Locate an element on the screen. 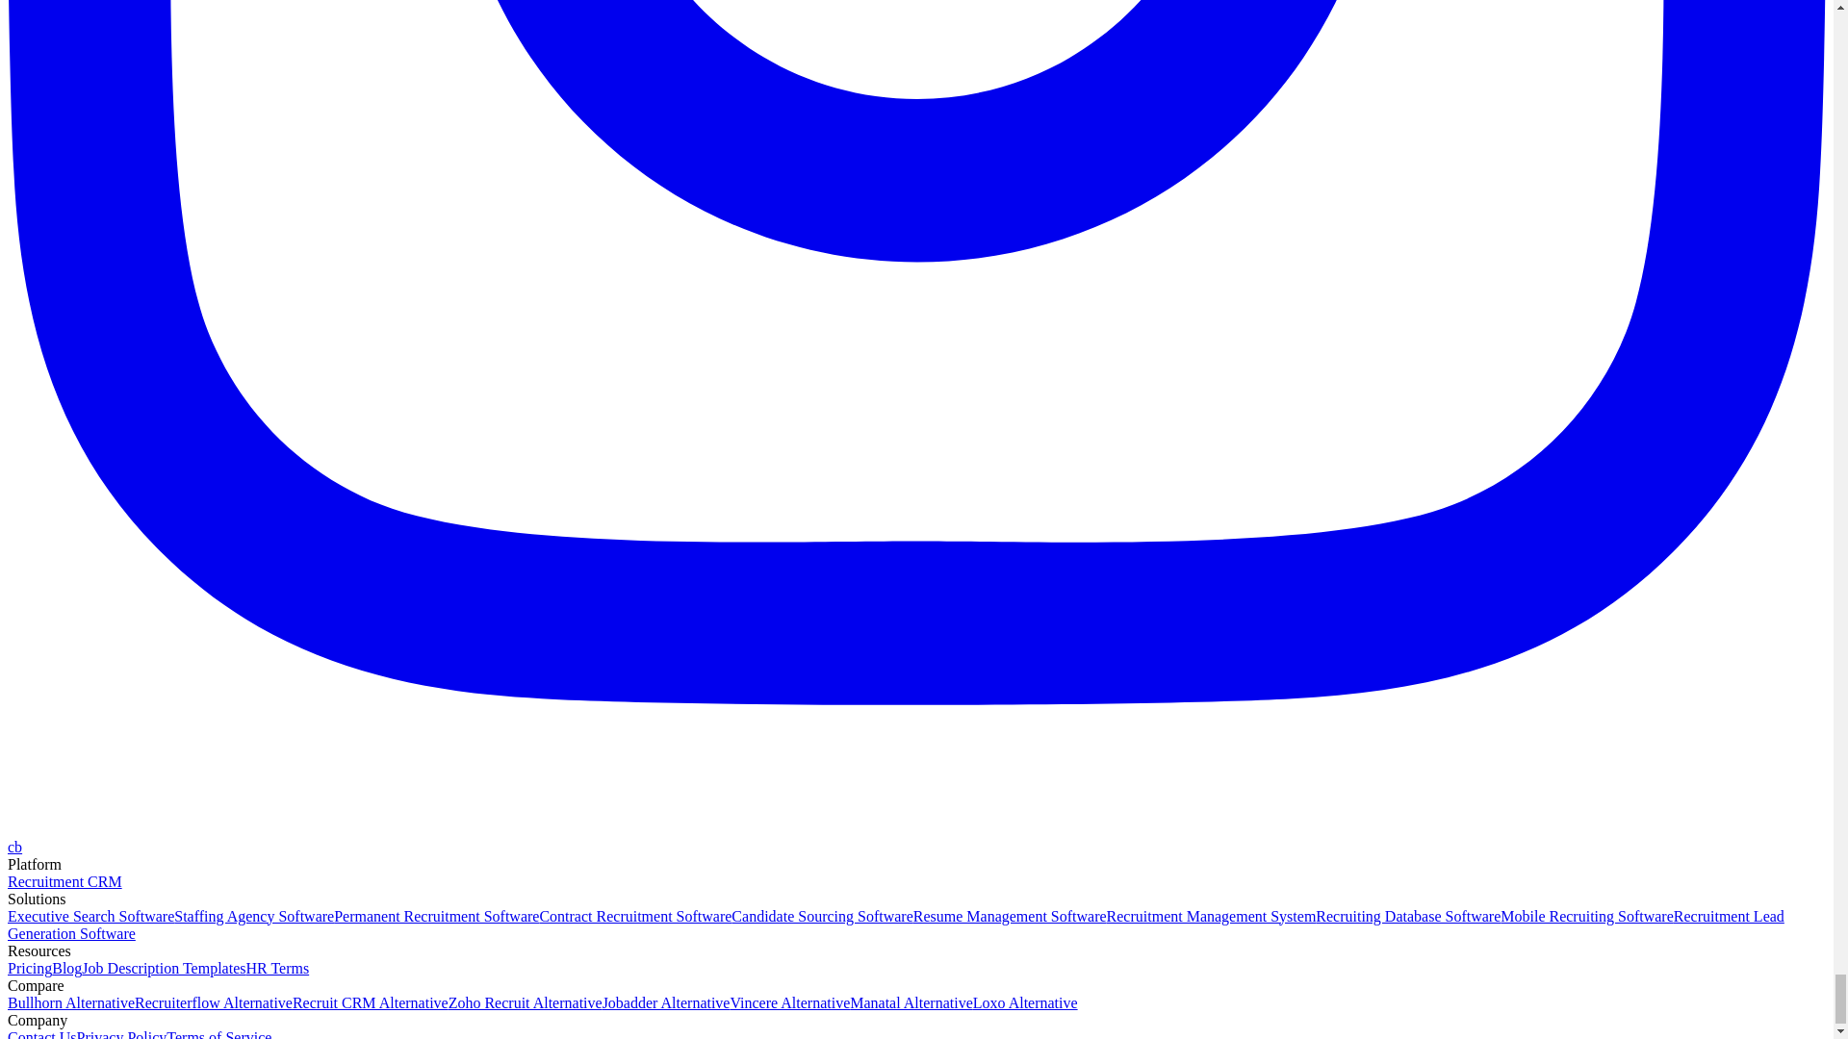 The width and height of the screenshot is (1848, 1039). Zoho Recruit Alternative is located at coordinates (526, 1002).